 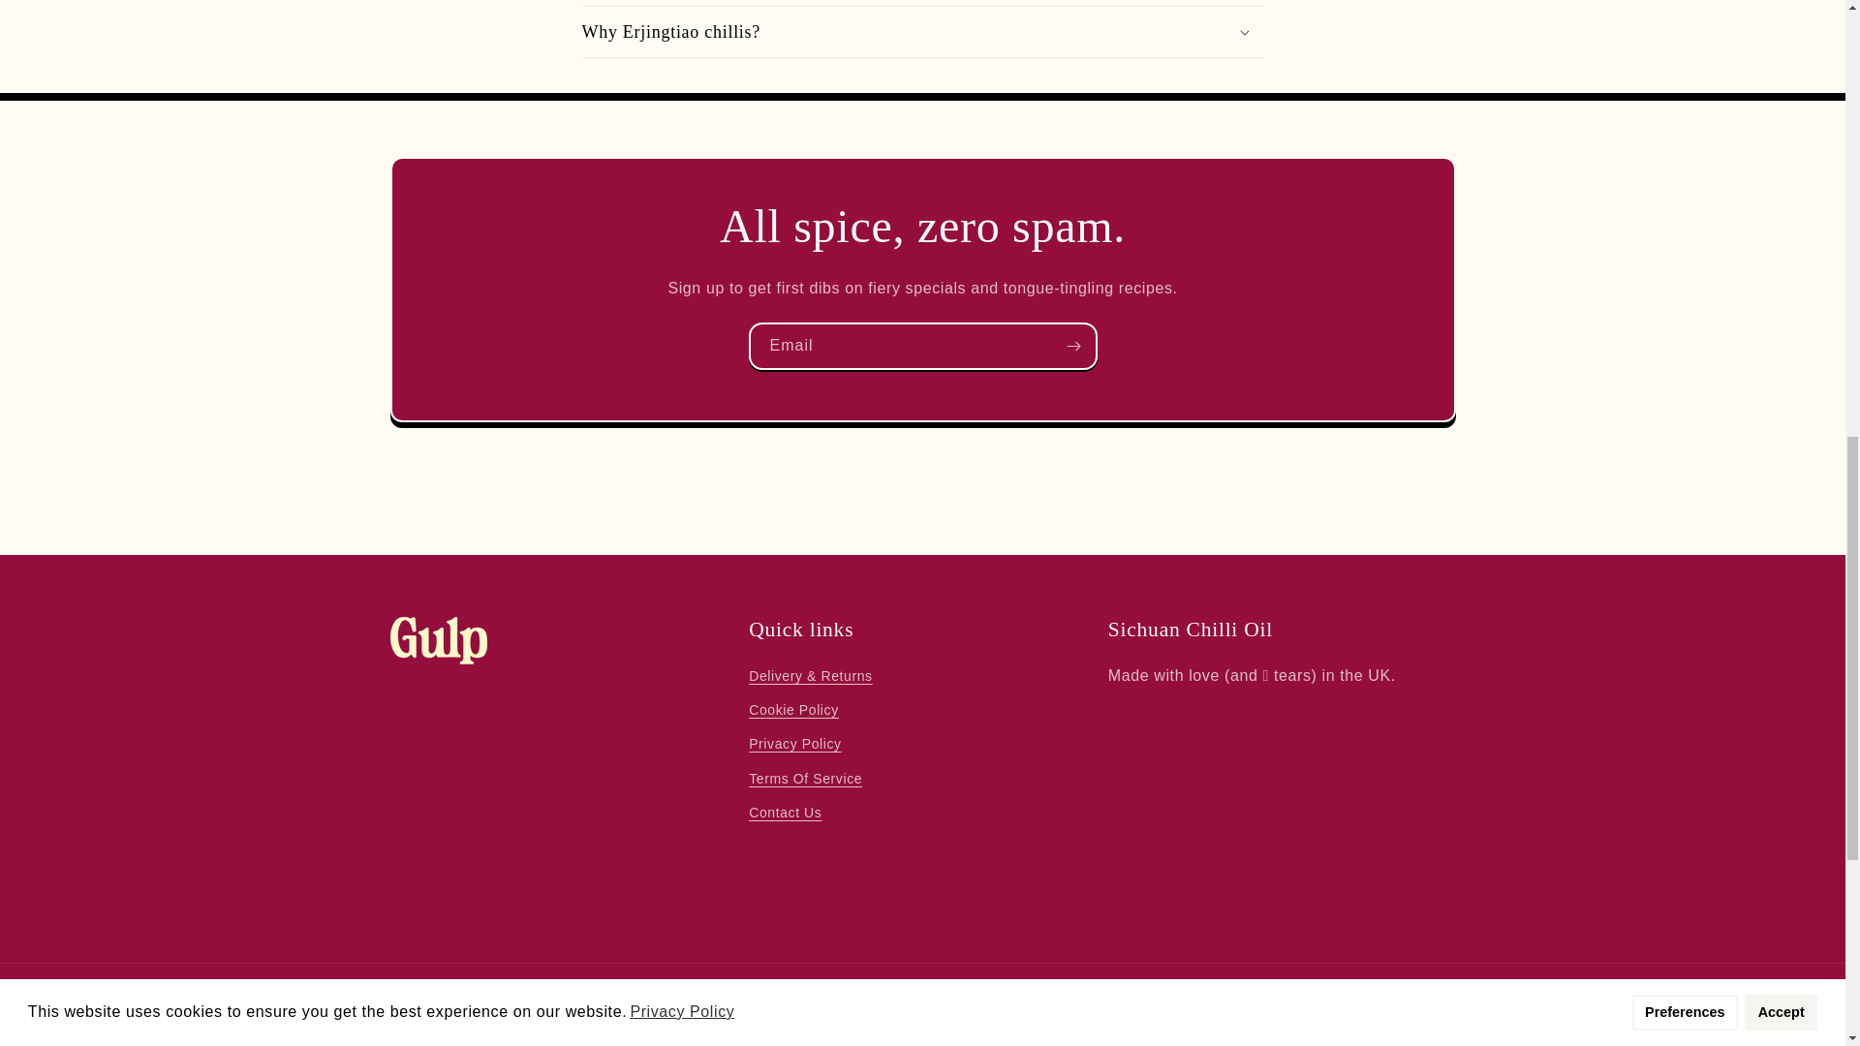 I want to click on Terms Of Service, so click(x=806, y=779).